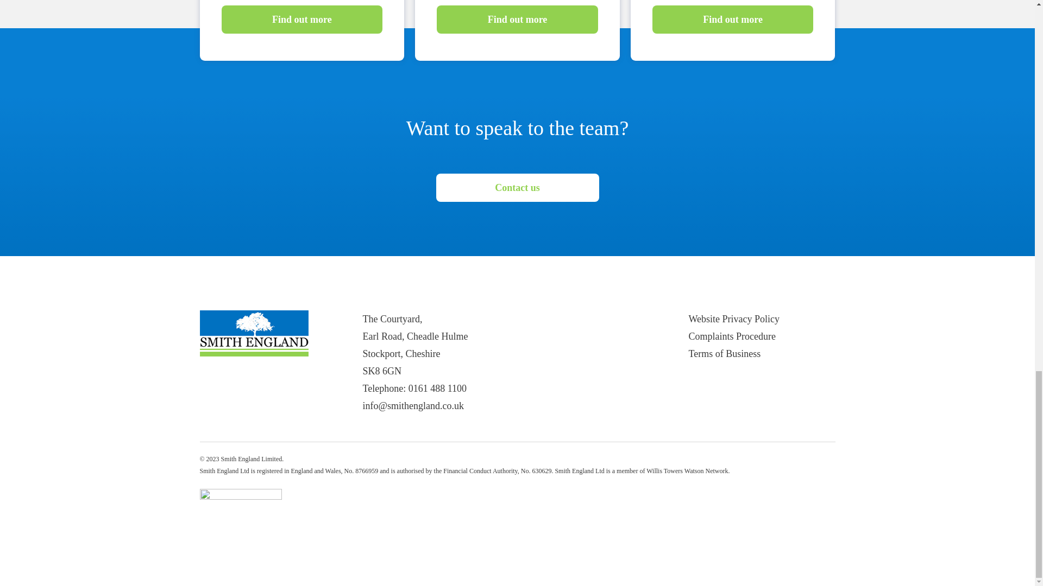 Image resolution: width=1043 pixels, height=586 pixels. Describe the element at coordinates (517, 19) in the screenshot. I see `Find out more` at that location.